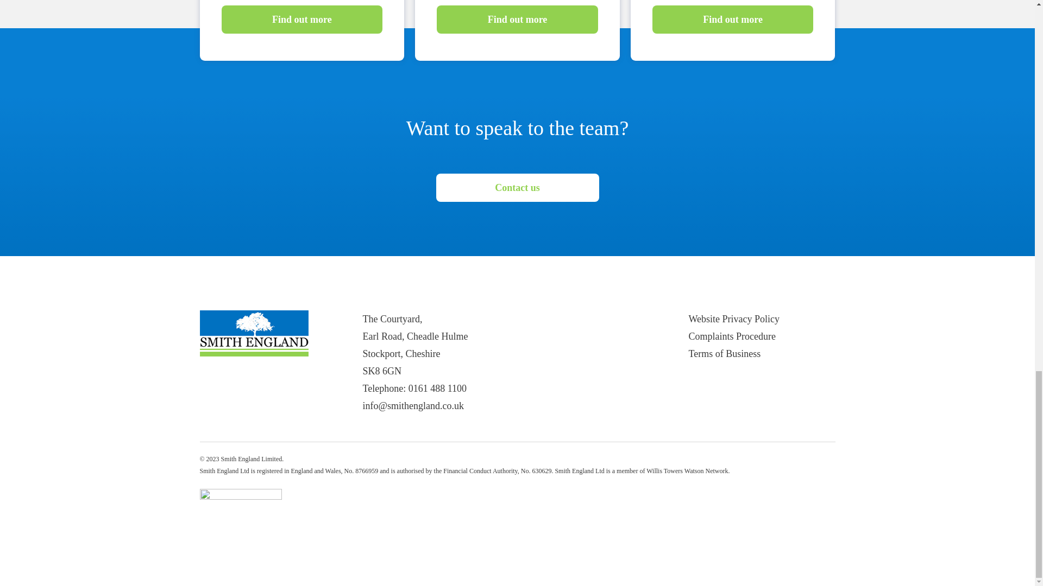 Image resolution: width=1043 pixels, height=586 pixels. Describe the element at coordinates (517, 19) in the screenshot. I see `Find out more` at that location.